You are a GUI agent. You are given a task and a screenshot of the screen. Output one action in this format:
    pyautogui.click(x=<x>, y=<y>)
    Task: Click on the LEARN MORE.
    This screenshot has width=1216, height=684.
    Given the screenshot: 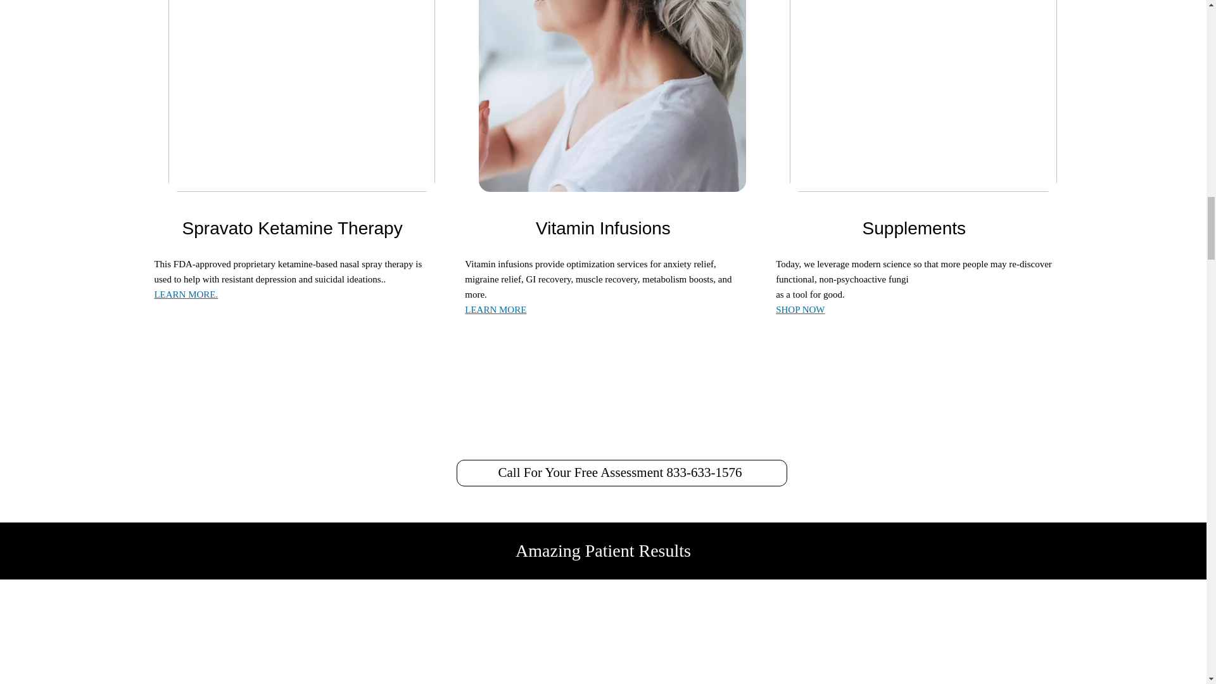 What is the action you would take?
    pyautogui.click(x=186, y=294)
    